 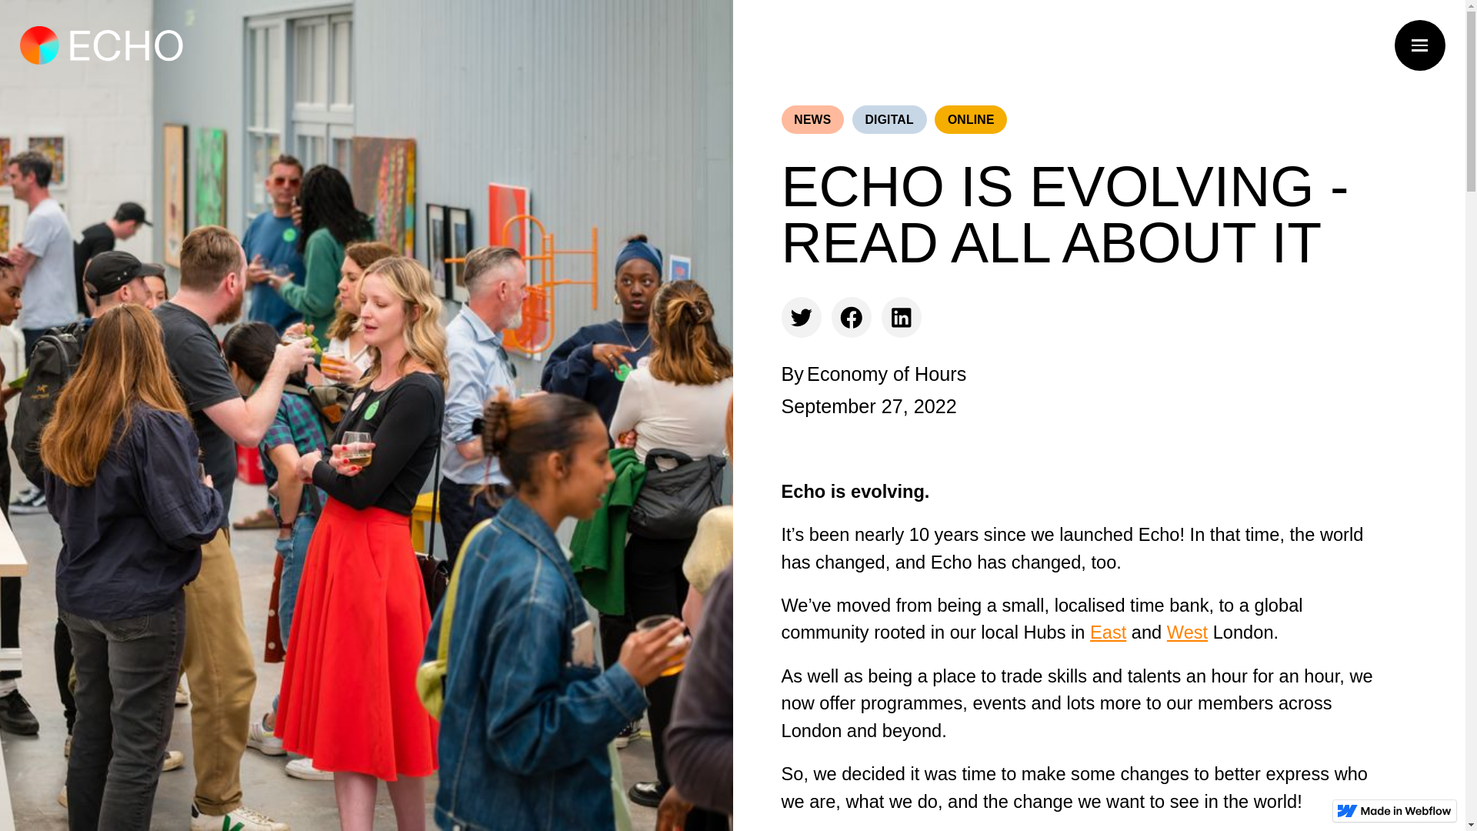 I want to click on Share on LinkedIn, so click(x=902, y=317).